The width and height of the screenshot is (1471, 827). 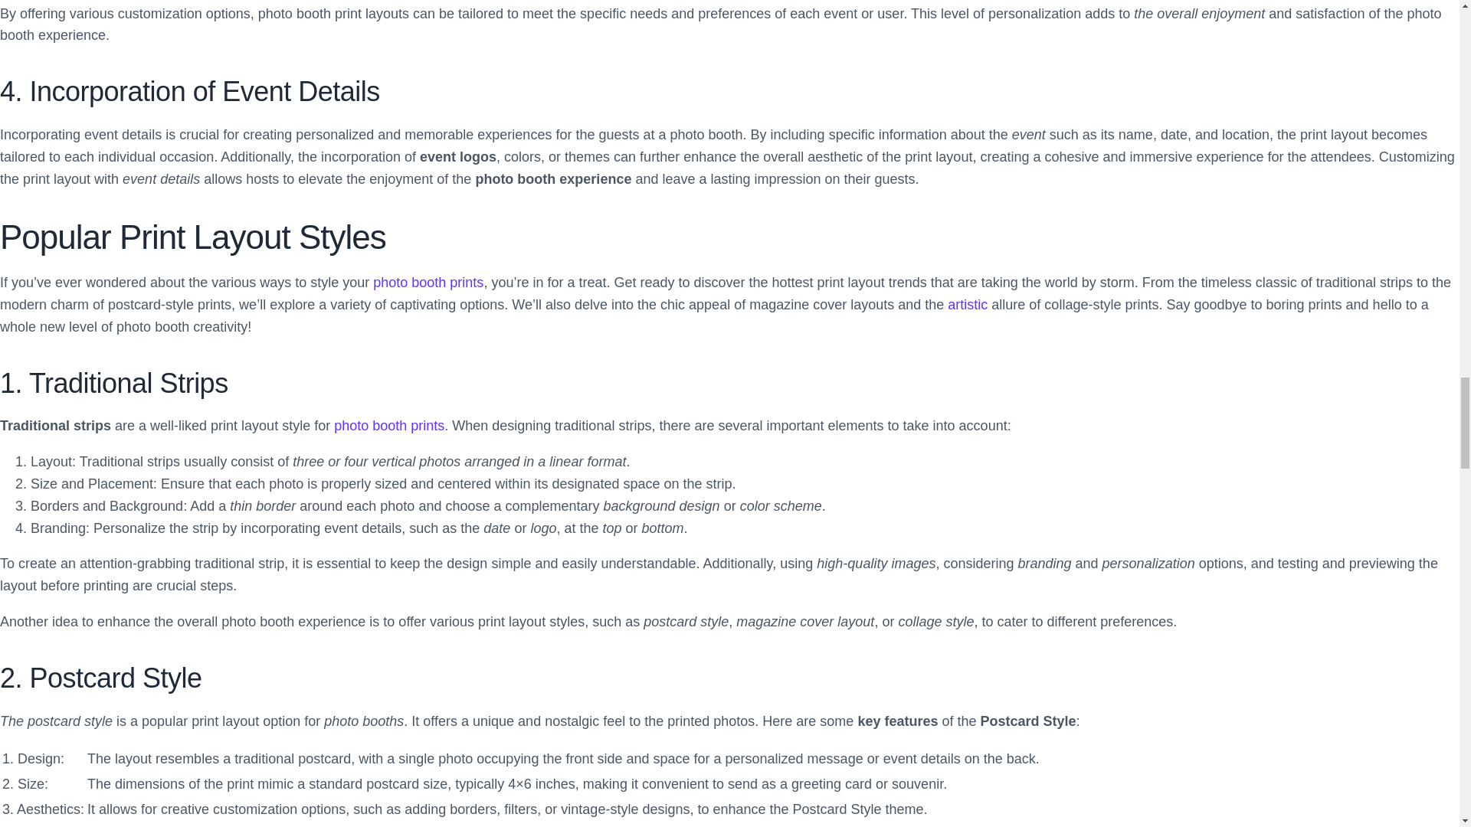 I want to click on artistic, so click(x=967, y=305).